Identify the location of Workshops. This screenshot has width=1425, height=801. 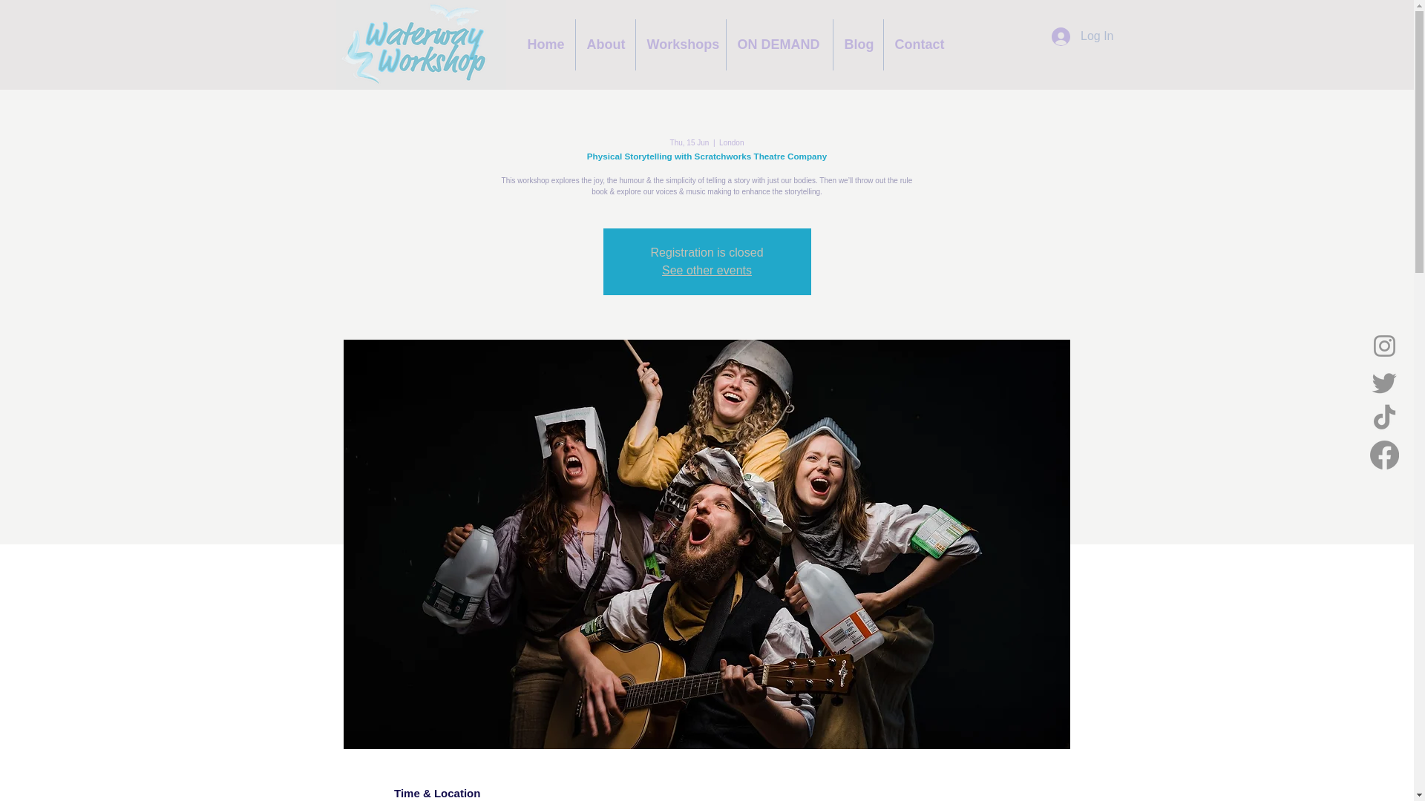
(680, 44).